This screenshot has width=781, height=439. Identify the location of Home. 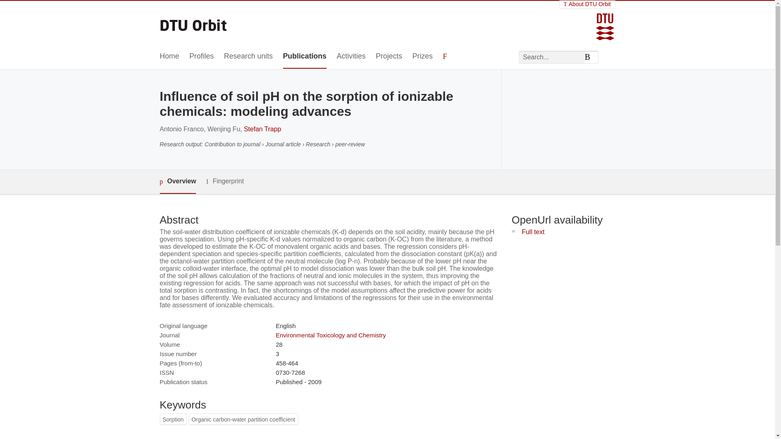
(169, 57).